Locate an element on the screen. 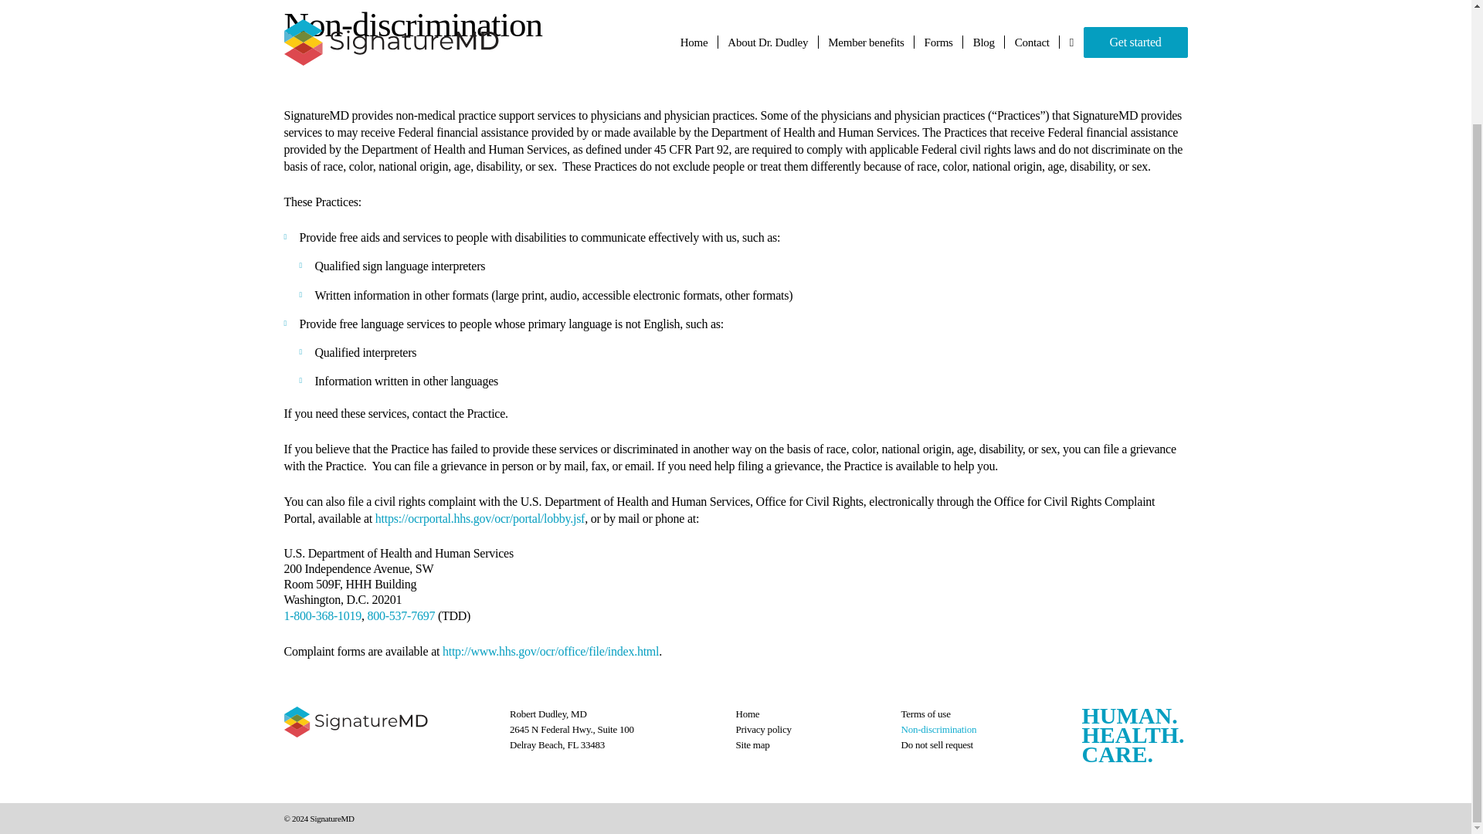  800-537-7697 is located at coordinates (400, 615).